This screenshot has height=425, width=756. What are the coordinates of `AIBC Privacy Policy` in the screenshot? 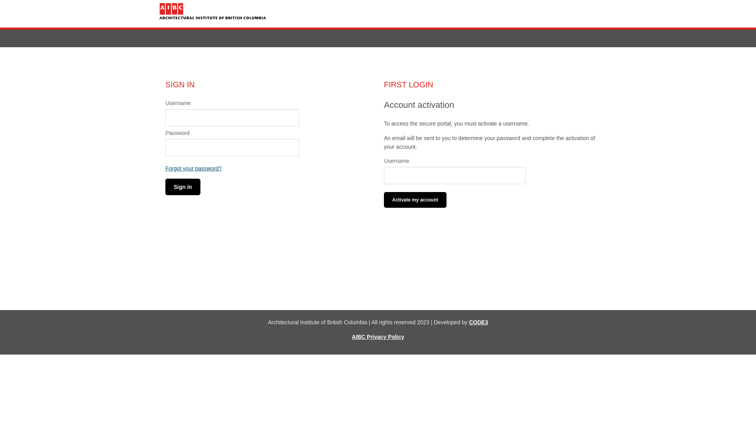 It's located at (378, 337).